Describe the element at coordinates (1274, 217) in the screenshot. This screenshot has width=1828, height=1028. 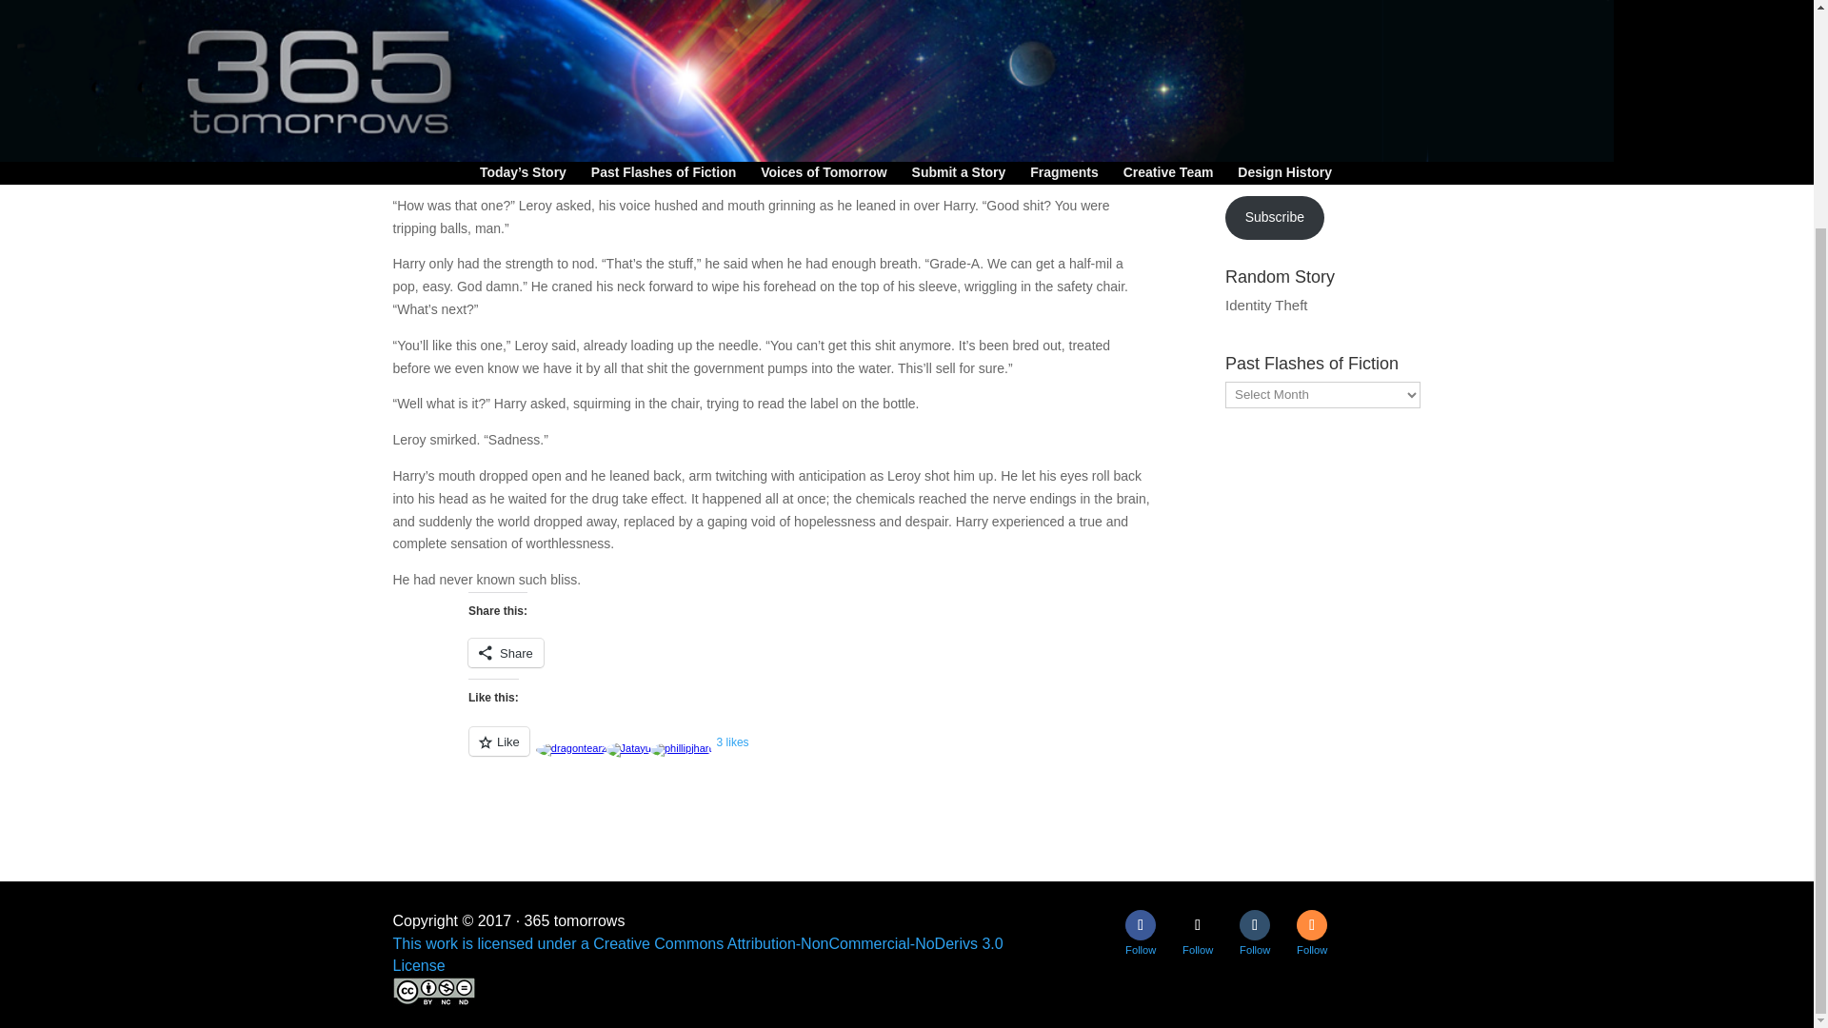
I see `Subscribe` at that location.